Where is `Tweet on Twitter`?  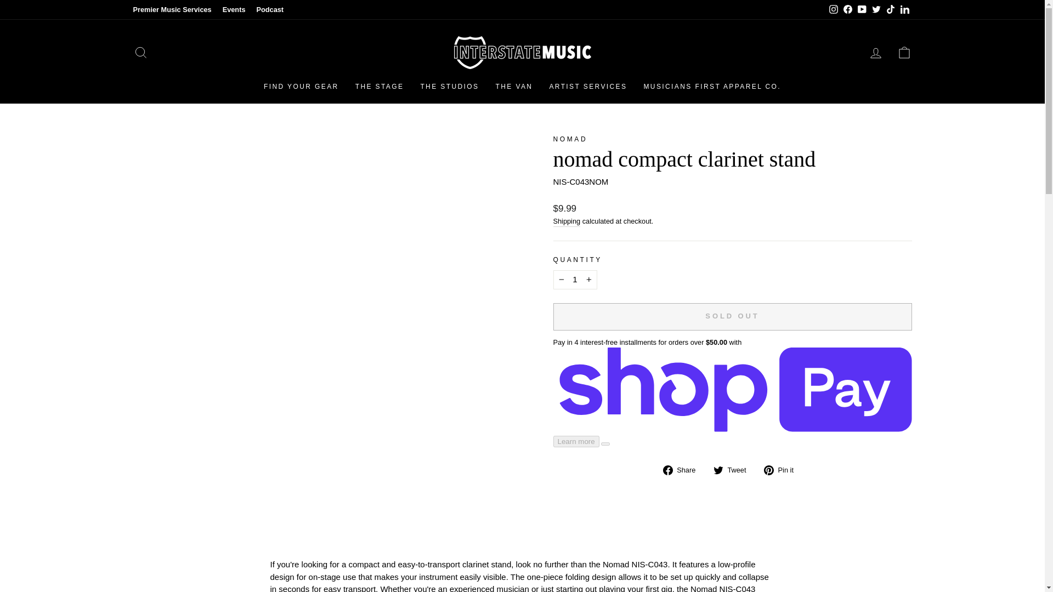 Tweet on Twitter is located at coordinates (734, 470).